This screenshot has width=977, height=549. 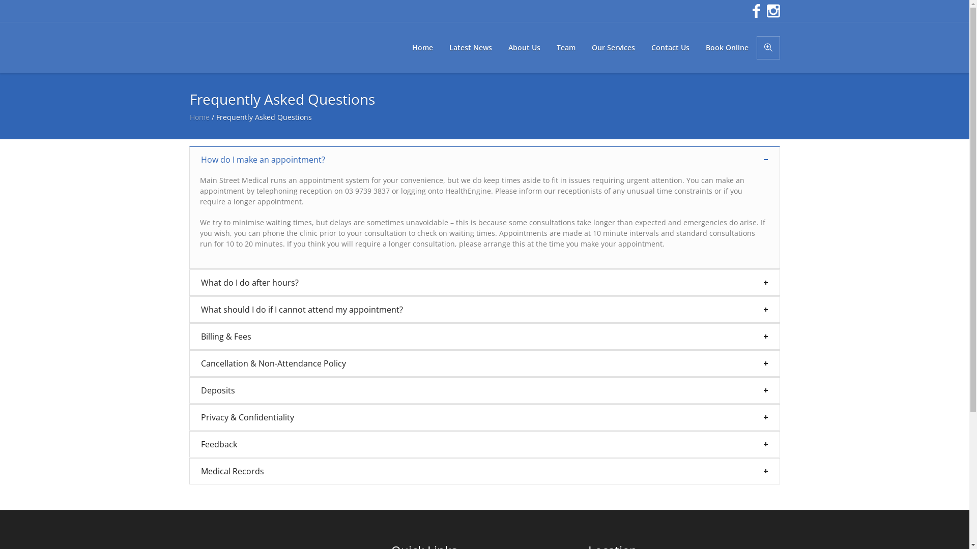 What do you see at coordinates (484, 337) in the screenshot?
I see `Billing & Fees` at bounding box center [484, 337].